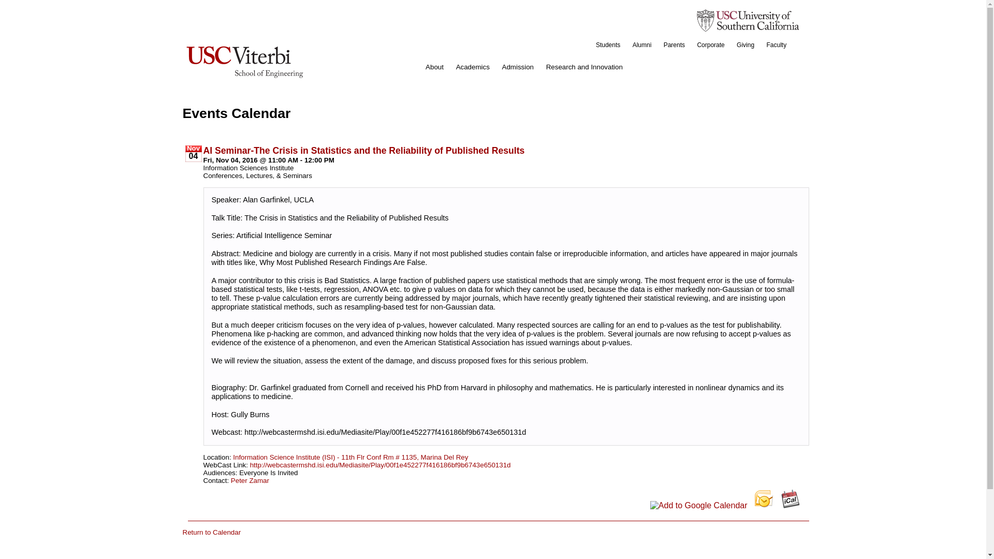  Describe the element at coordinates (608, 45) in the screenshot. I see `Students` at that location.